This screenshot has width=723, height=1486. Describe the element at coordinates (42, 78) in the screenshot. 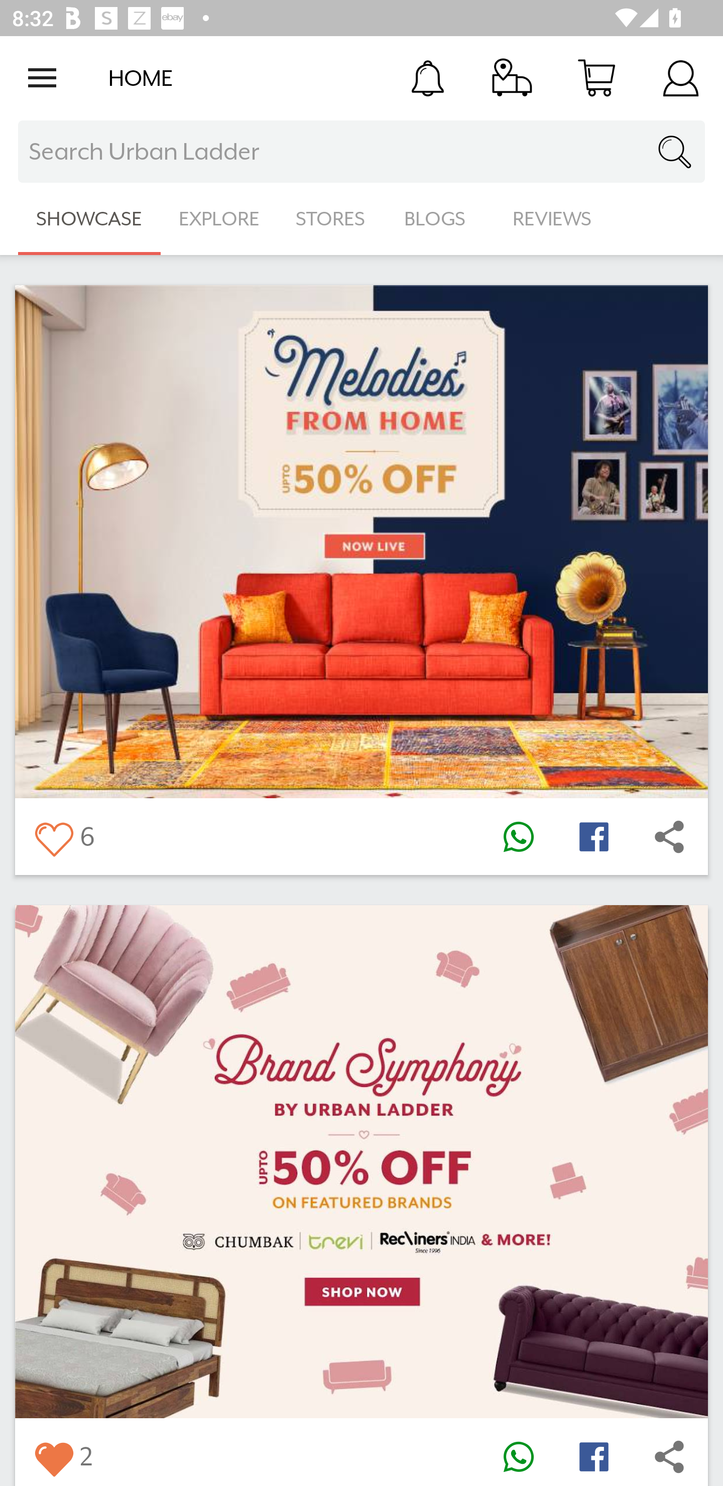

I see `Open navigation drawer` at that location.